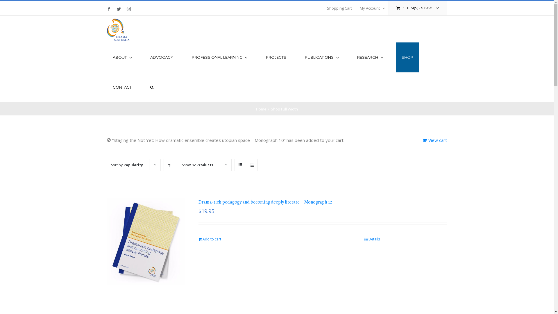 This screenshot has width=558, height=314. I want to click on View cart, so click(435, 140).